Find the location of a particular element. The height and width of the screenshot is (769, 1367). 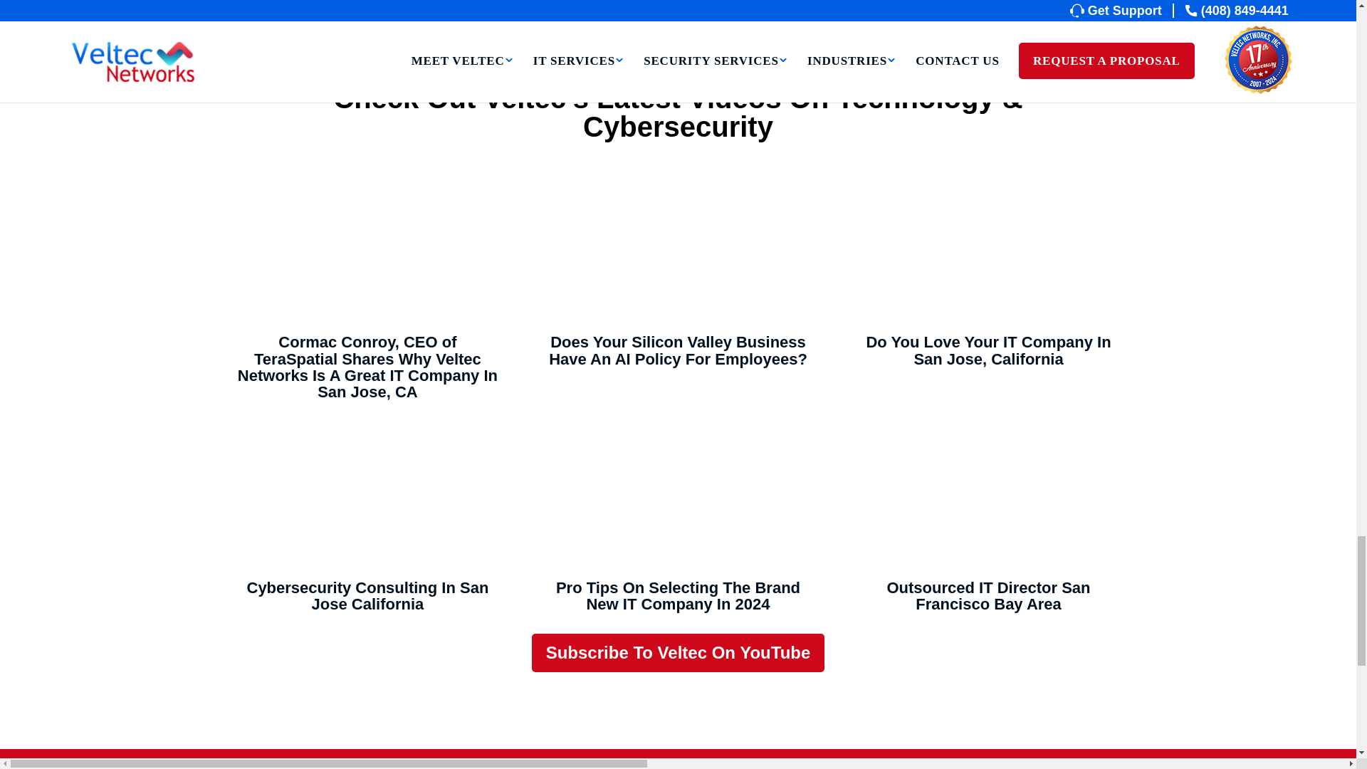

Cybersecurity Consulting In San Jose California is located at coordinates (367, 495).